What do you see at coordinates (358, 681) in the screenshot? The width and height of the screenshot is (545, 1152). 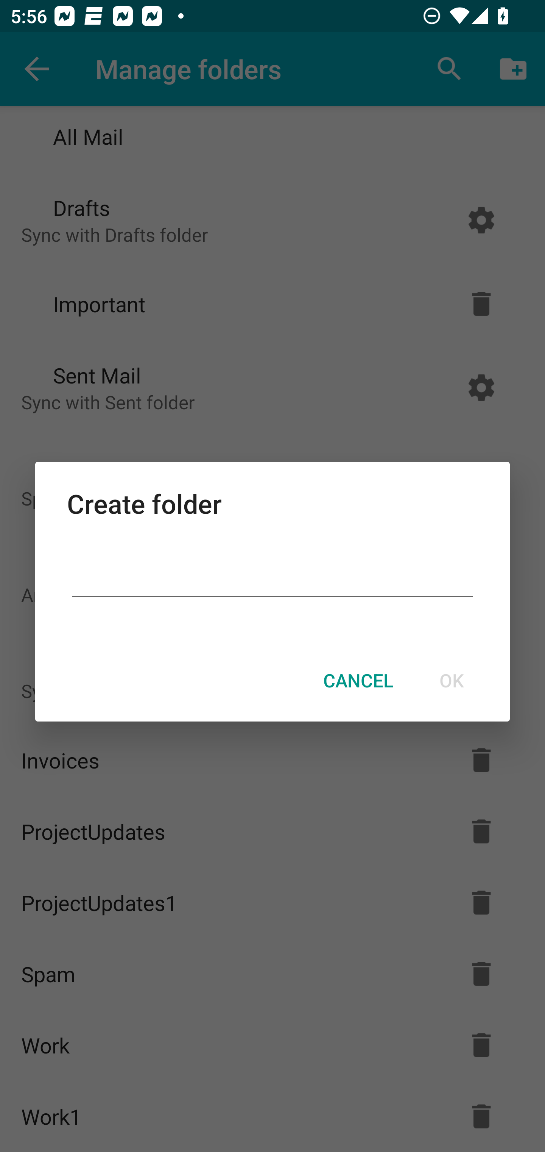 I see `CANCEL` at bounding box center [358, 681].